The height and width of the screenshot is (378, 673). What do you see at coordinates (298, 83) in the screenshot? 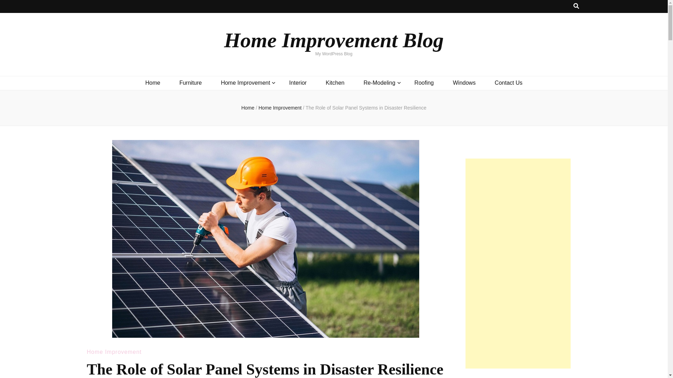
I see `Interior` at bounding box center [298, 83].